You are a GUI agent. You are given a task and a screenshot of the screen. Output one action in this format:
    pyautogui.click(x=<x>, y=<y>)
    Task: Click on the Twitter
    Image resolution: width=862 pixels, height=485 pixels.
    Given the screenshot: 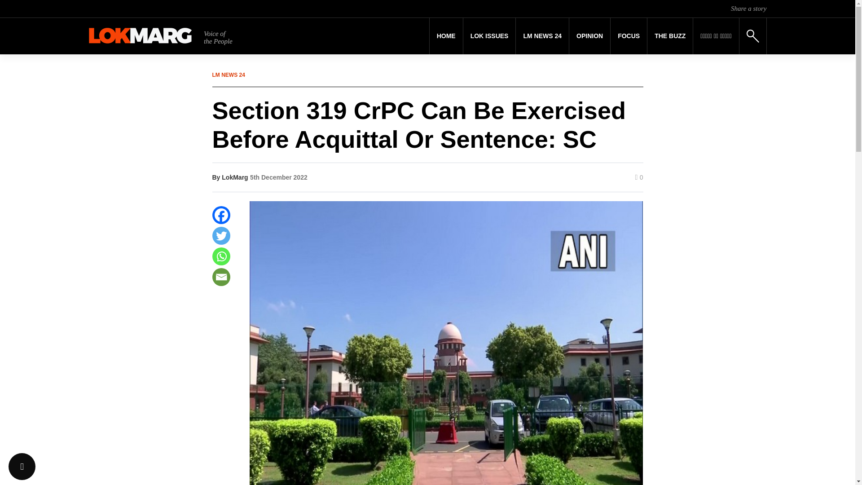 What is the action you would take?
    pyautogui.click(x=221, y=236)
    